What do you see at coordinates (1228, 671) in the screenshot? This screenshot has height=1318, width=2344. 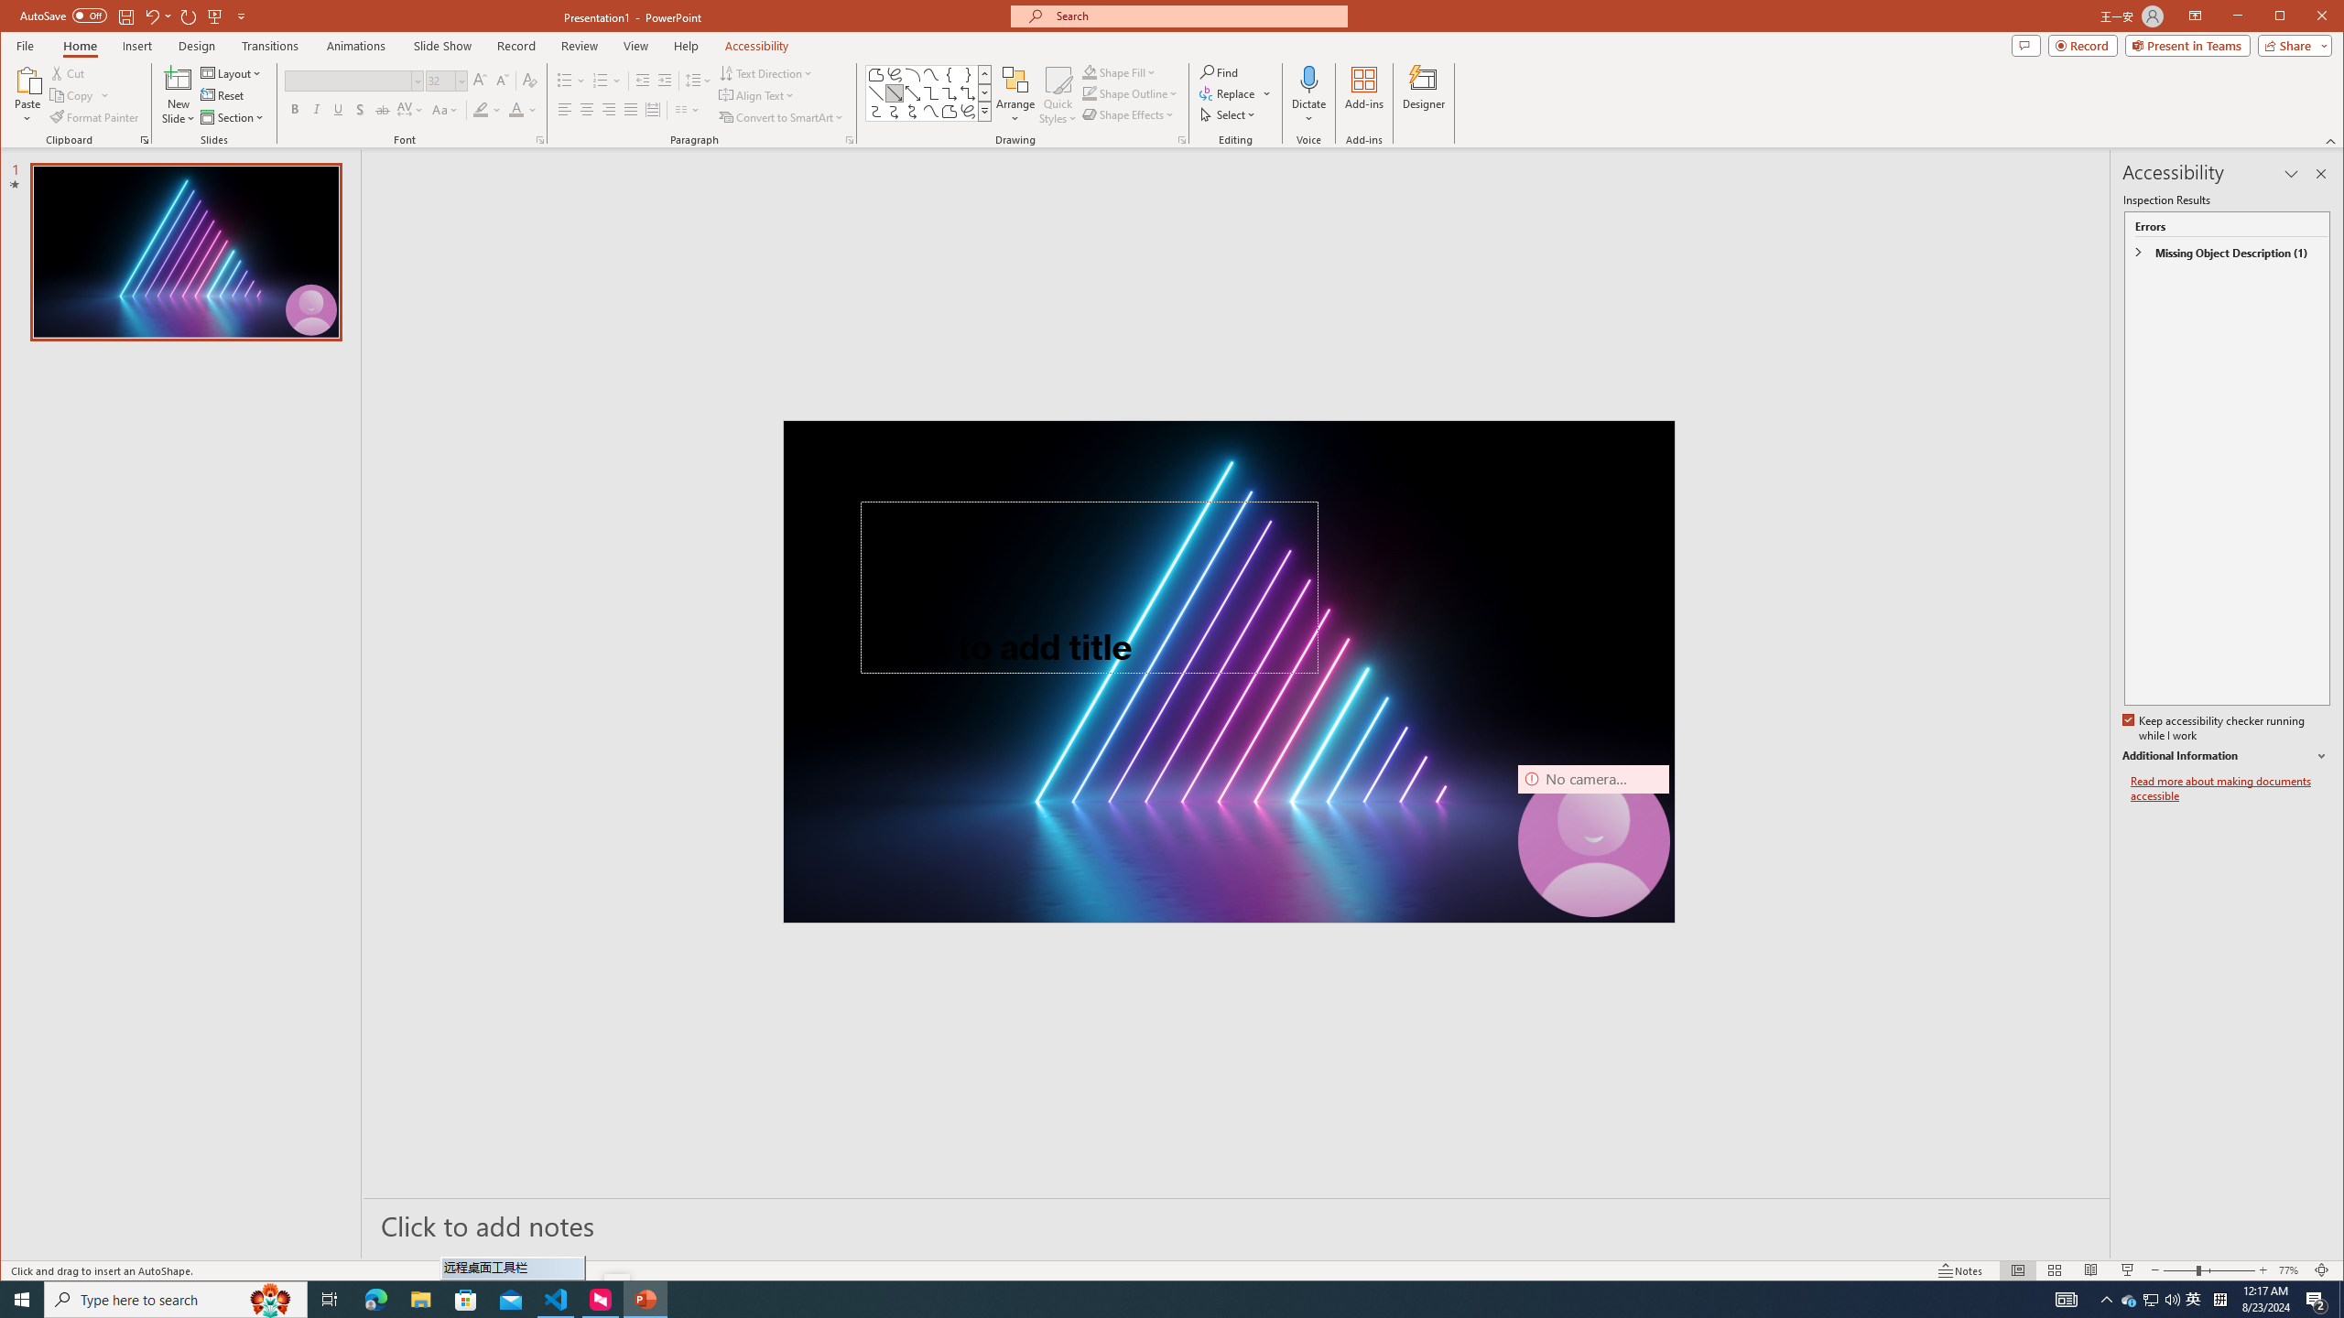 I see `Neon laser lights aligned to form a triangle` at bounding box center [1228, 671].